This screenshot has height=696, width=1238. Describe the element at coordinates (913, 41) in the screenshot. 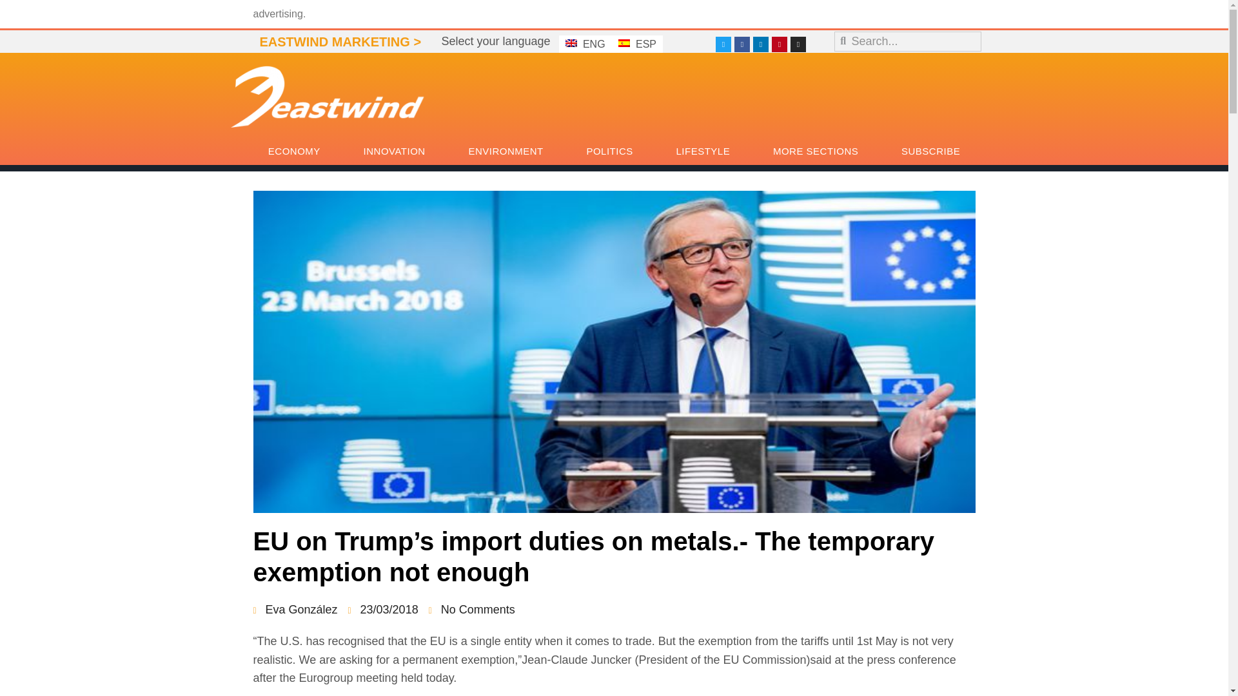

I see `Search` at that location.